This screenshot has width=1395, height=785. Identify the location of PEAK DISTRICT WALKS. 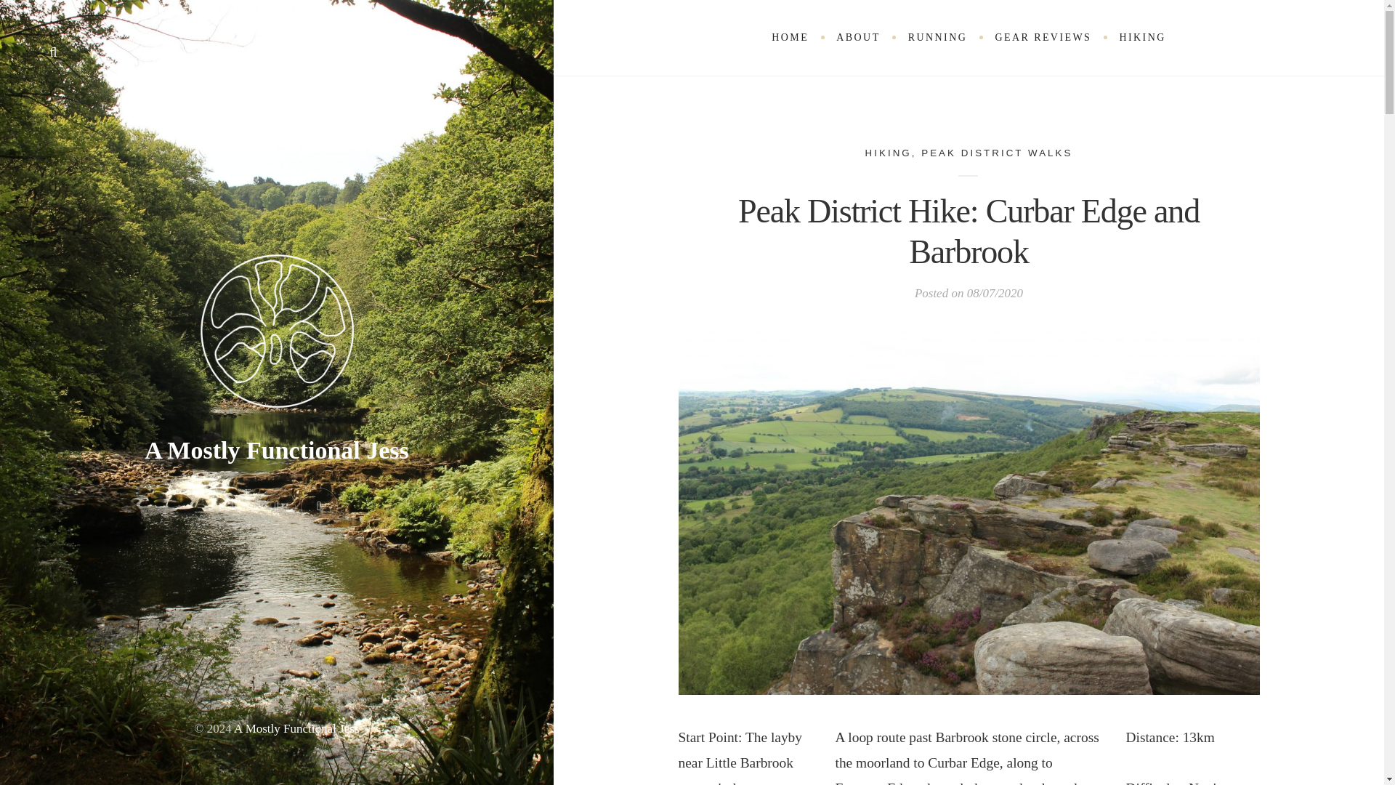
(997, 152).